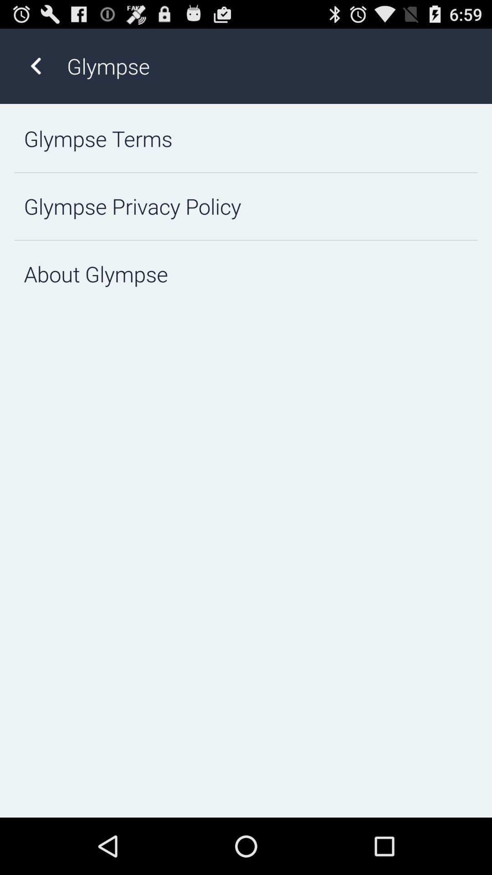 The height and width of the screenshot is (875, 492). Describe the element at coordinates (246, 206) in the screenshot. I see `turn off the glympse privacy policy icon` at that location.